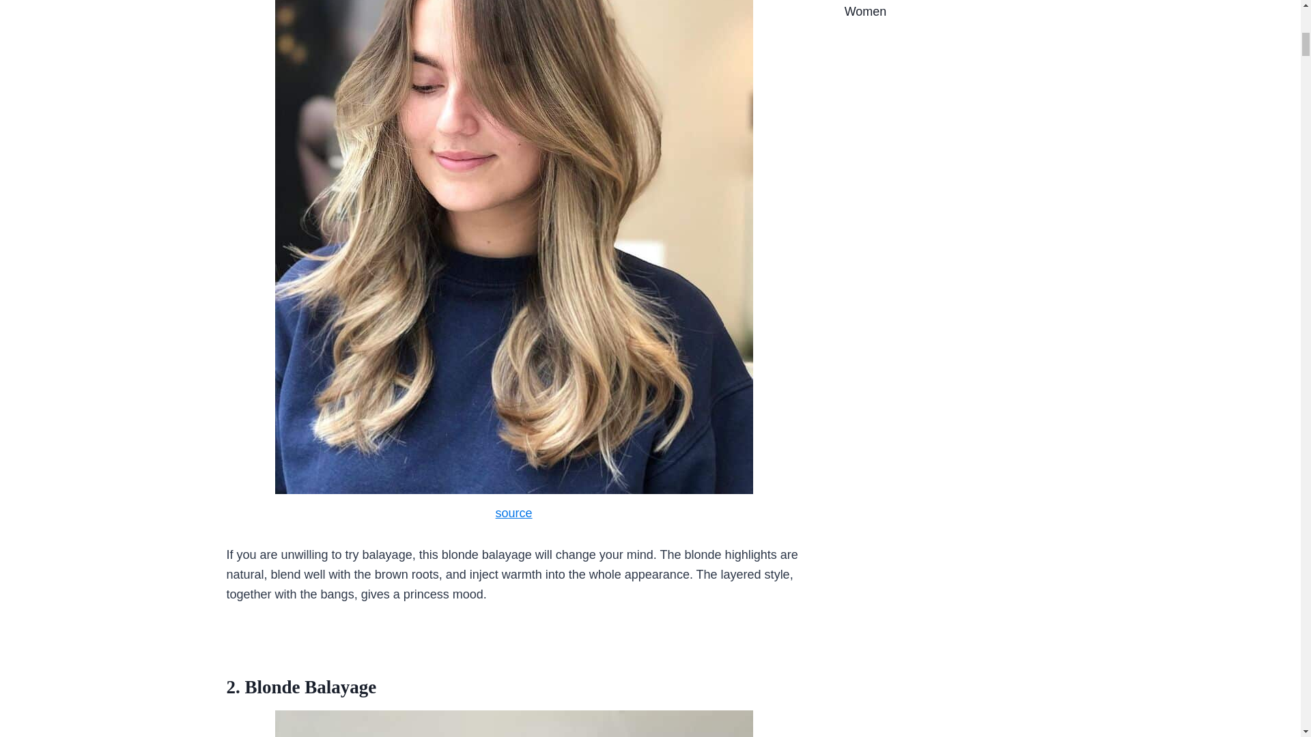 This screenshot has height=737, width=1311. I want to click on source, so click(513, 513).